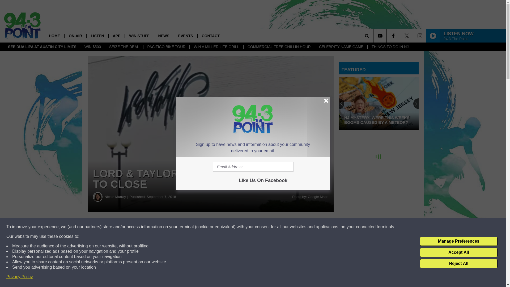 Image resolution: width=510 pixels, height=287 pixels. What do you see at coordinates (161, 227) in the screenshot?
I see `Share on Facebook` at bounding box center [161, 227].